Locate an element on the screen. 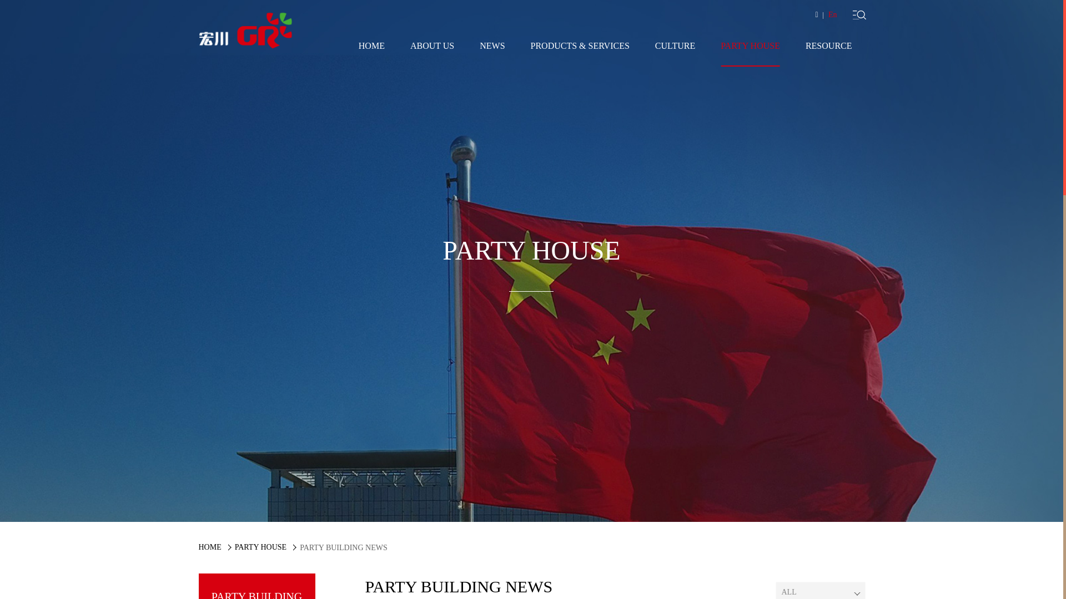 Image resolution: width=1066 pixels, height=599 pixels. NEWS is located at coordinates (492, 54).